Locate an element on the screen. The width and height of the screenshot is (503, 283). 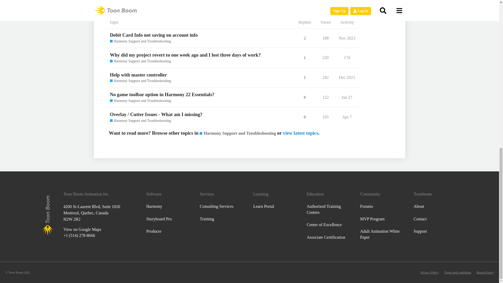
Nov 2023 is located at coordinates (347, 38).